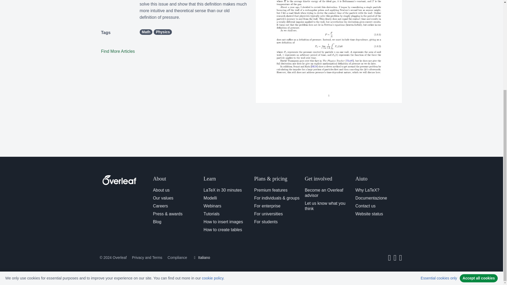  What do you see at coordinates (210, 198) in the screenshot?
I see `Modelli` at bounding box center [210, 198].